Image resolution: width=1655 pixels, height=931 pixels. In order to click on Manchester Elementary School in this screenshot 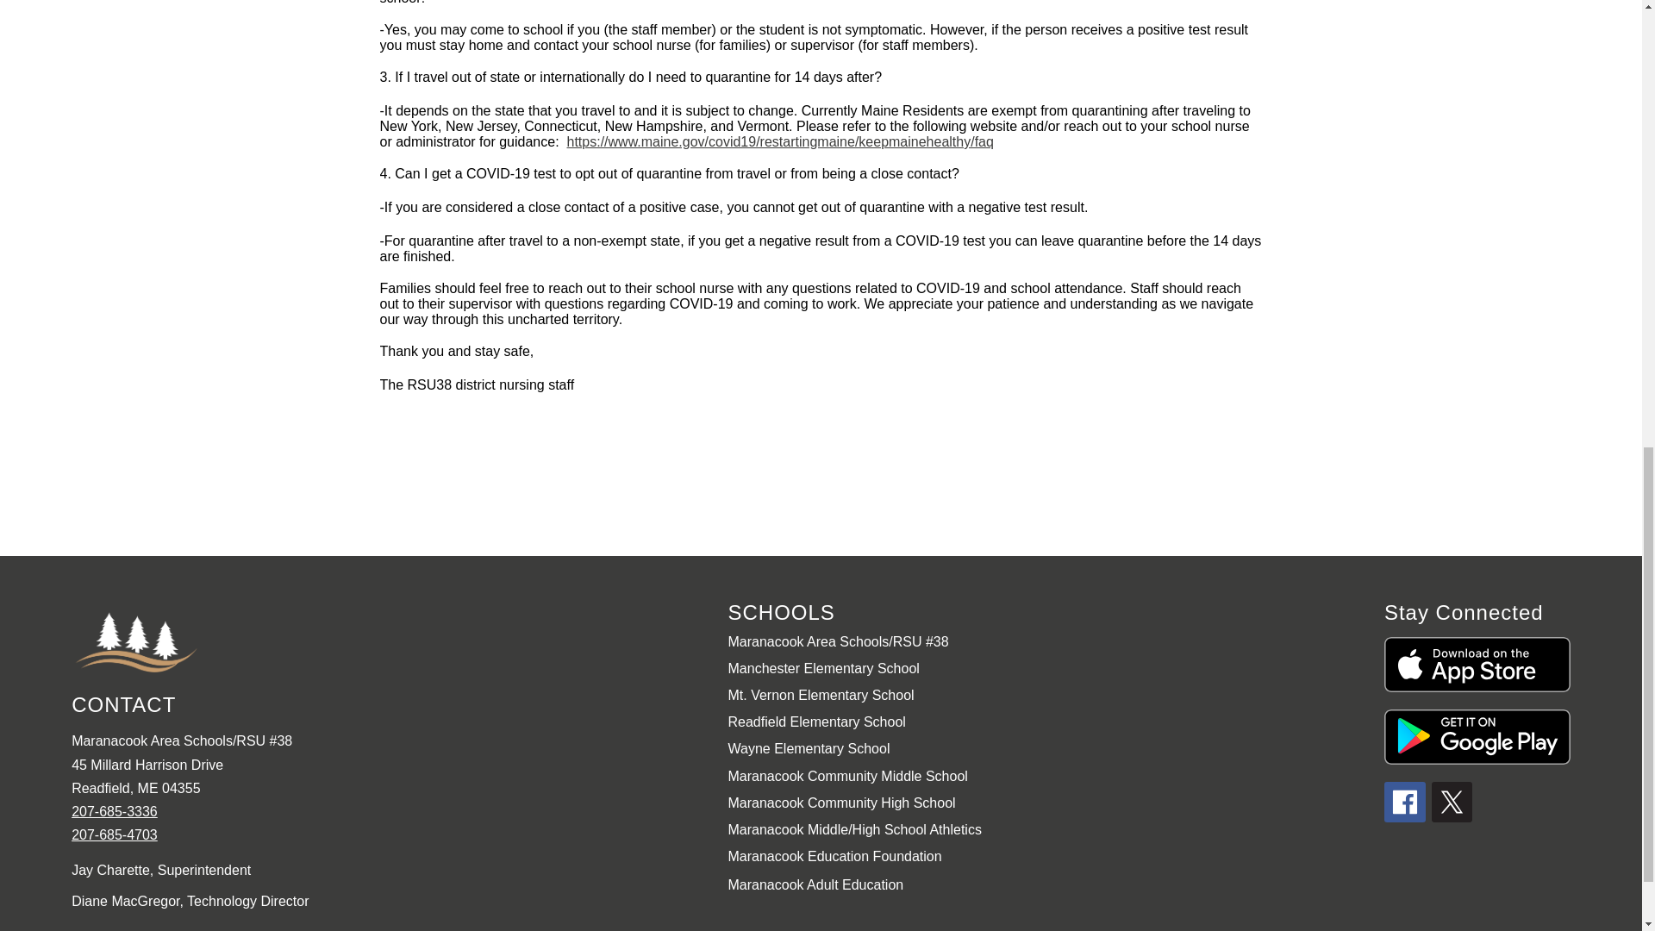, I will do `click(822, 668)`.